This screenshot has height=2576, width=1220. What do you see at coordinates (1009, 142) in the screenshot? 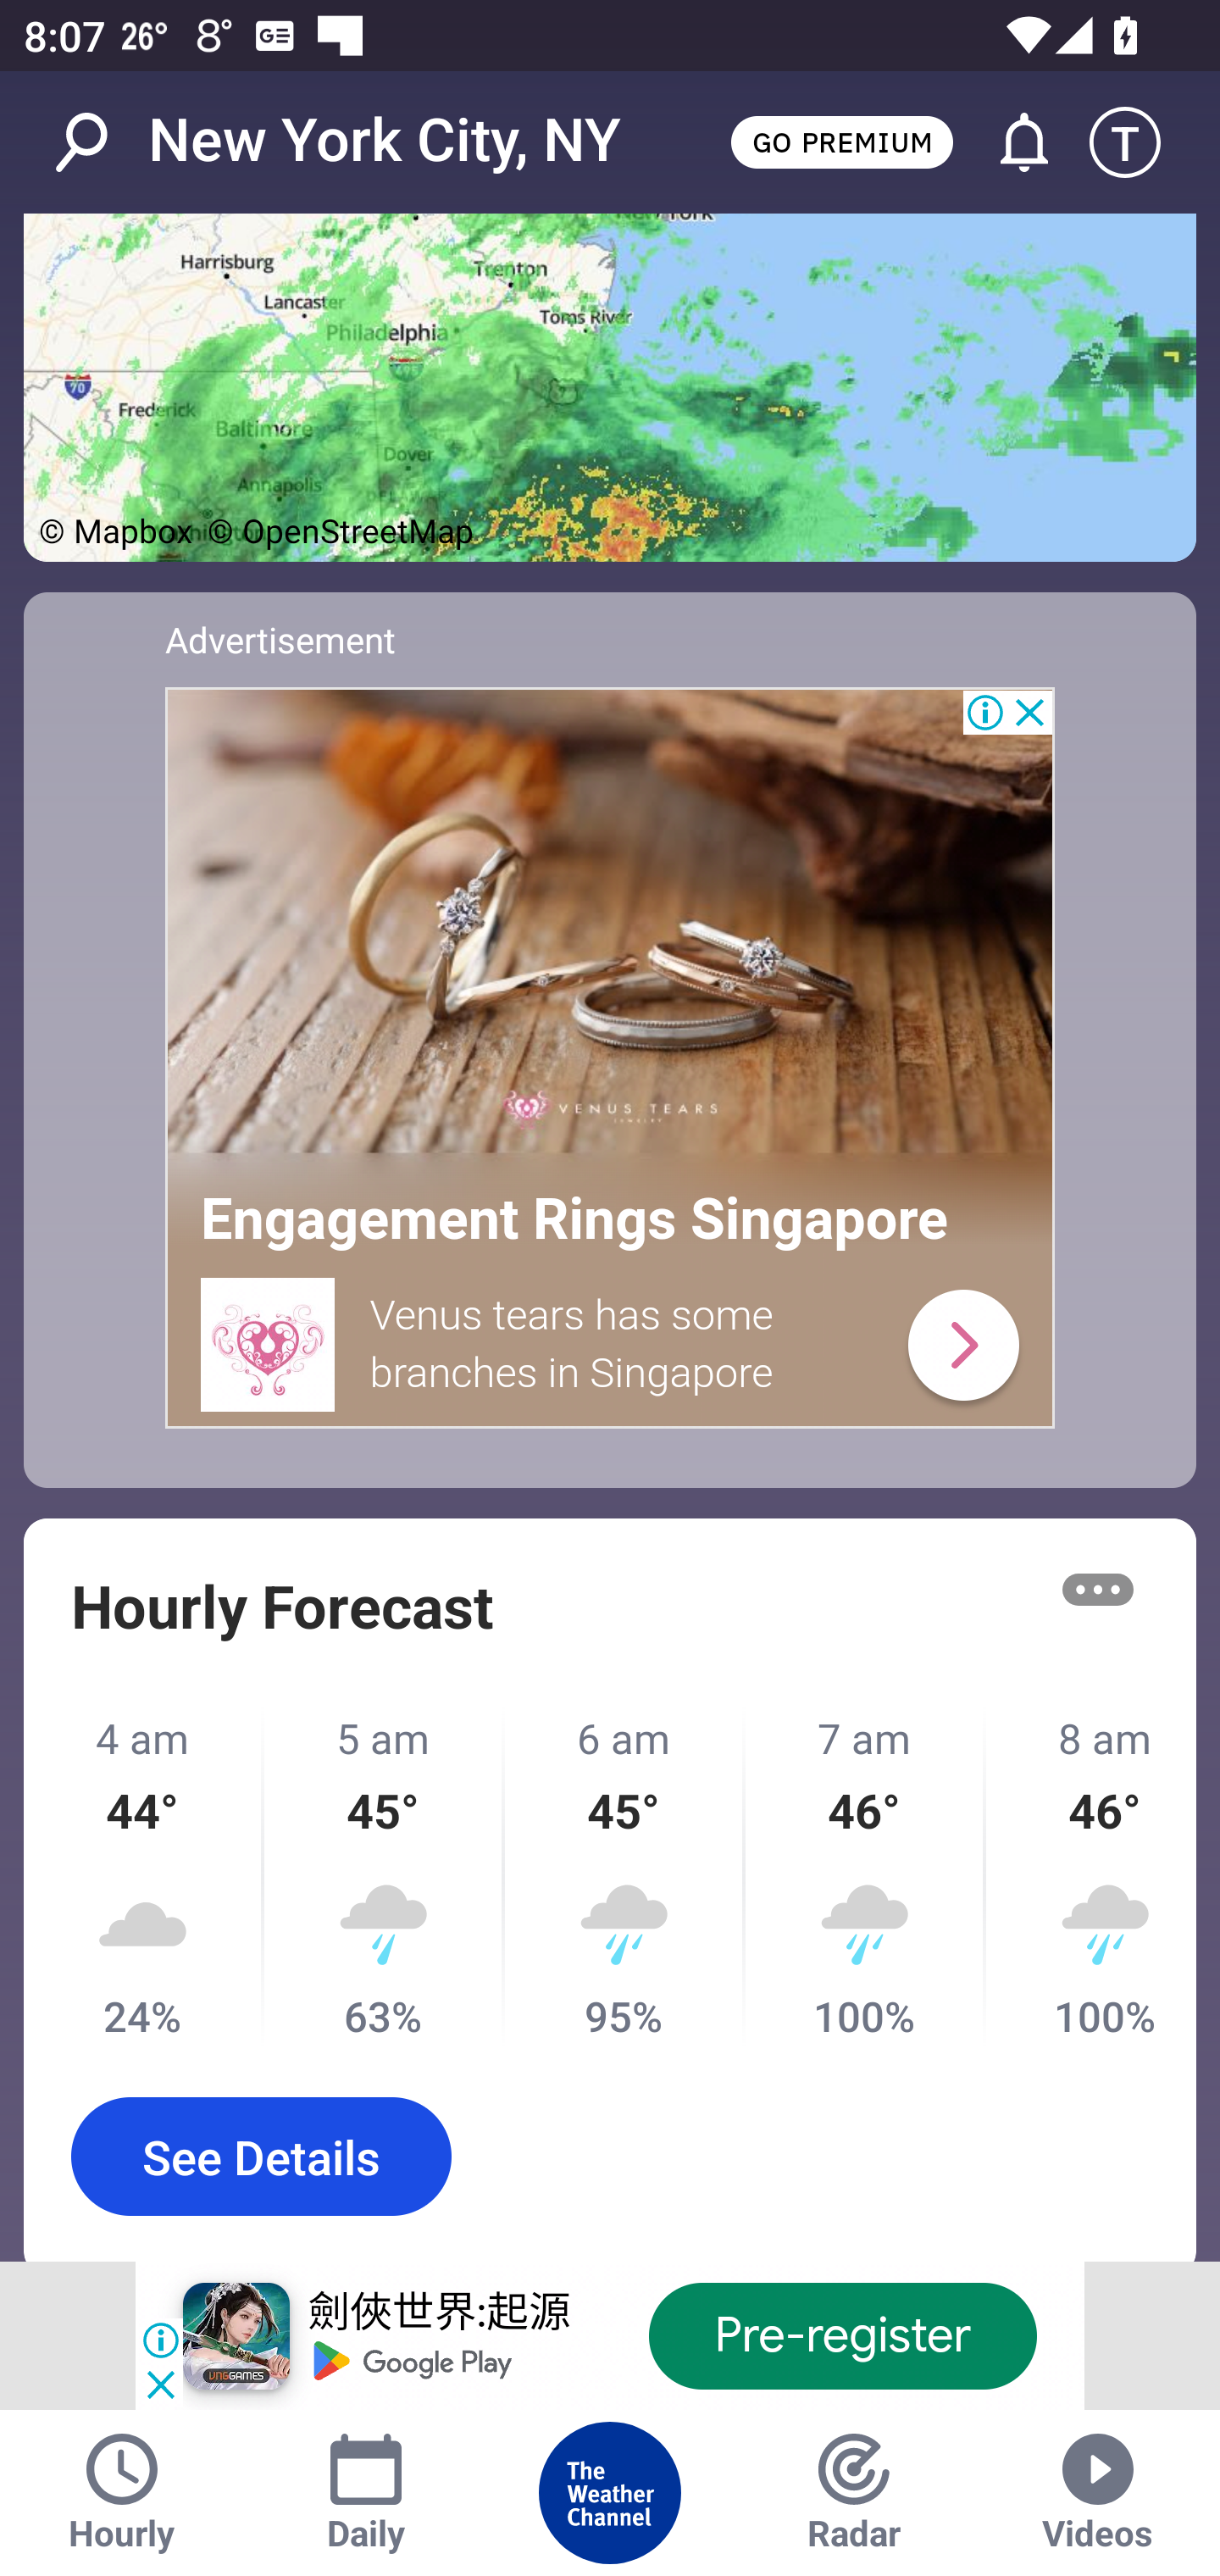
I see `Go to Alerts and Notifications` at bounding box center [1009, 142].